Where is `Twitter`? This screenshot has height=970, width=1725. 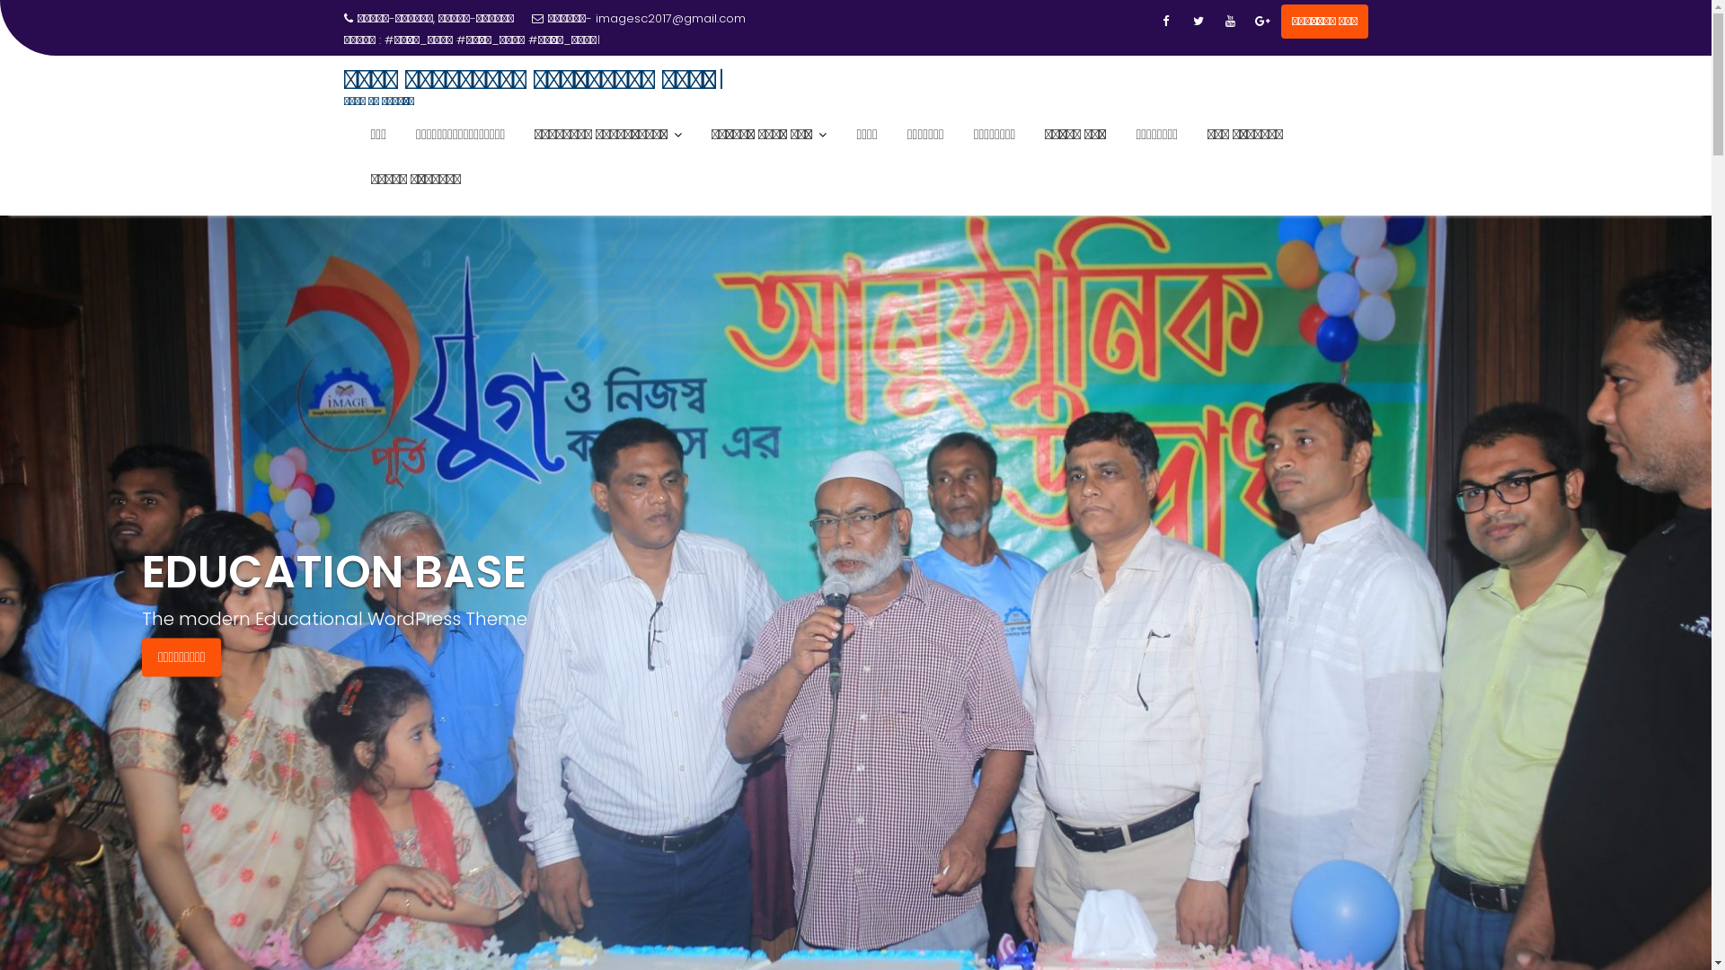
Twitter is located at coordinates (1199, 22).